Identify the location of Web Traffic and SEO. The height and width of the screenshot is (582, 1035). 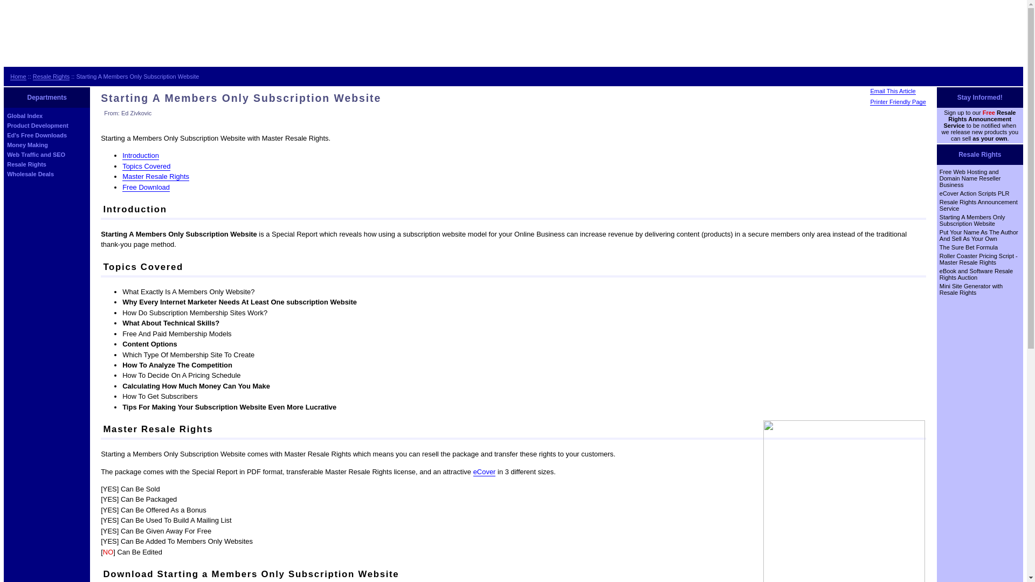
(36, 154).